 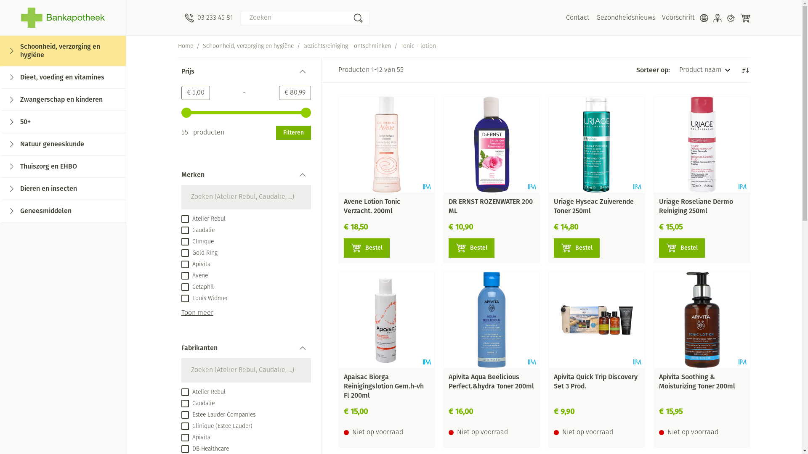 I want to click on 03 233 45 81, so click(x=209, y=18).